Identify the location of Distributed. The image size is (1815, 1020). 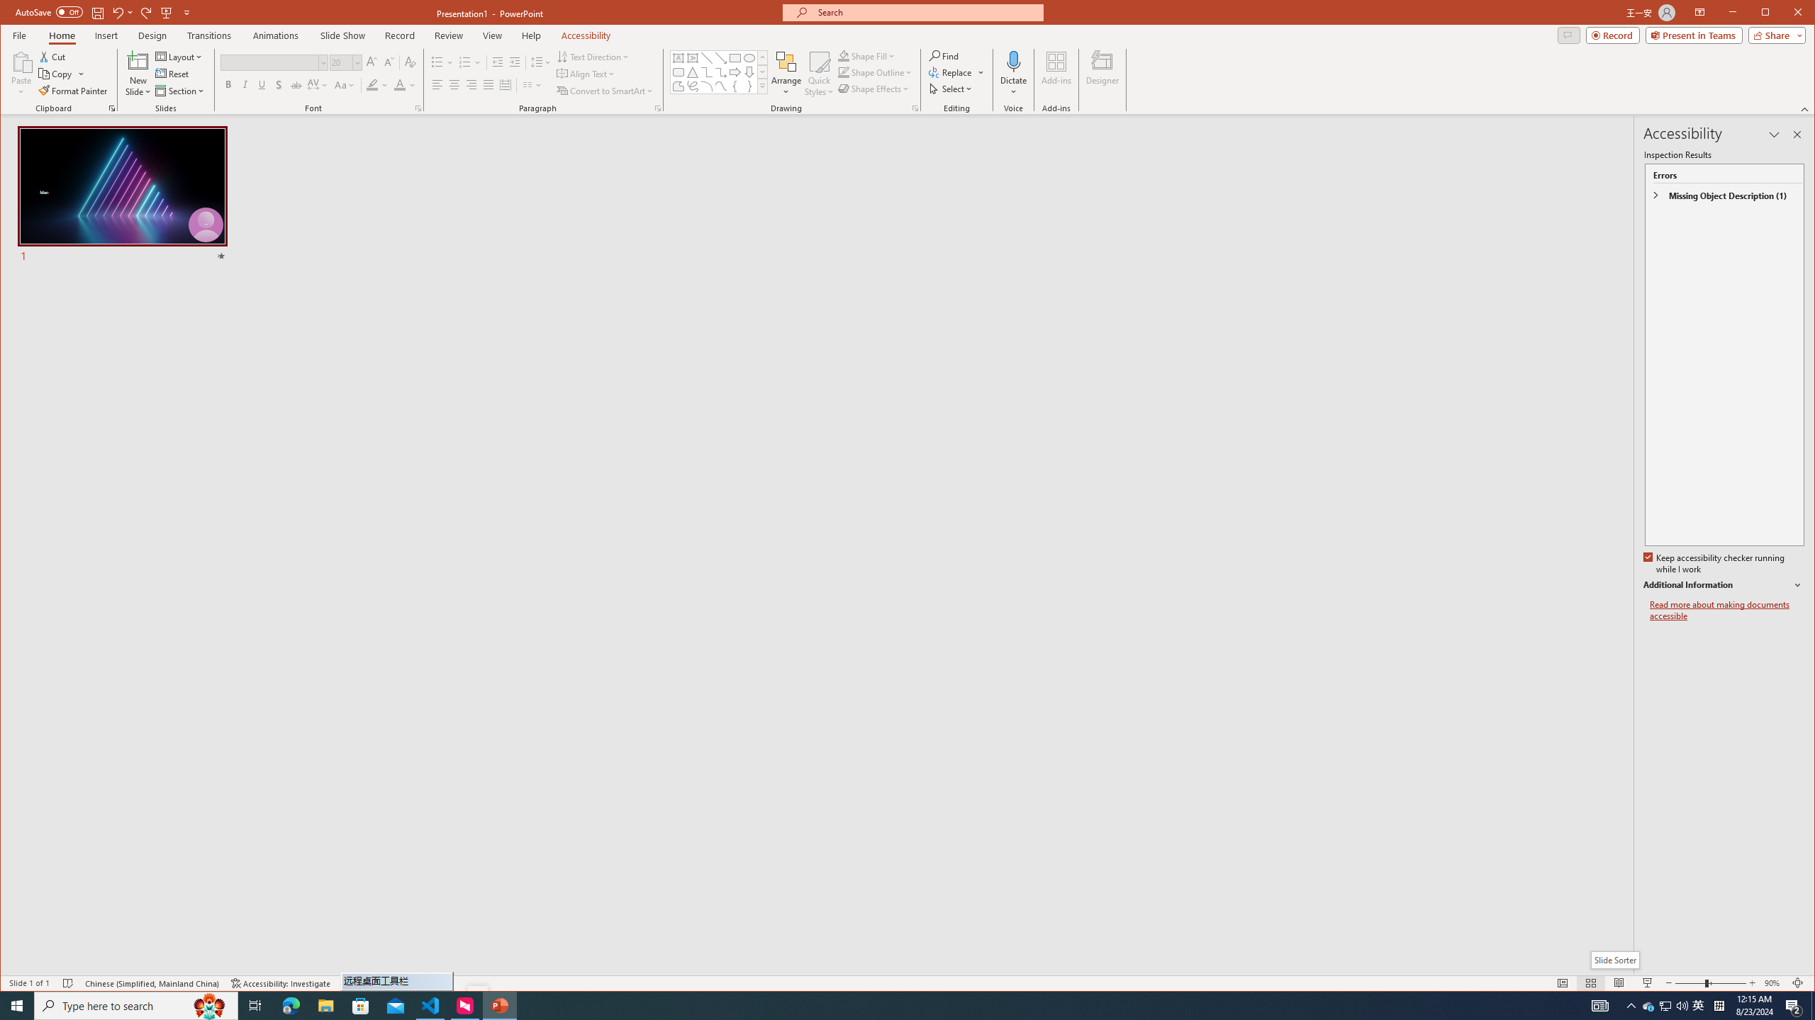
(505, 85).